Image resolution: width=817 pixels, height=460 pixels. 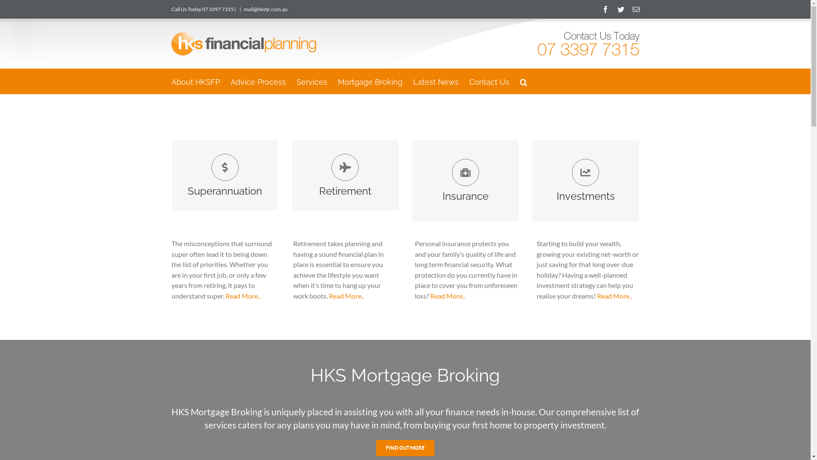 What do you see at coordinates (436, 81) in the screenshot?
I see `Latest News` at bounding box center [436, 81].